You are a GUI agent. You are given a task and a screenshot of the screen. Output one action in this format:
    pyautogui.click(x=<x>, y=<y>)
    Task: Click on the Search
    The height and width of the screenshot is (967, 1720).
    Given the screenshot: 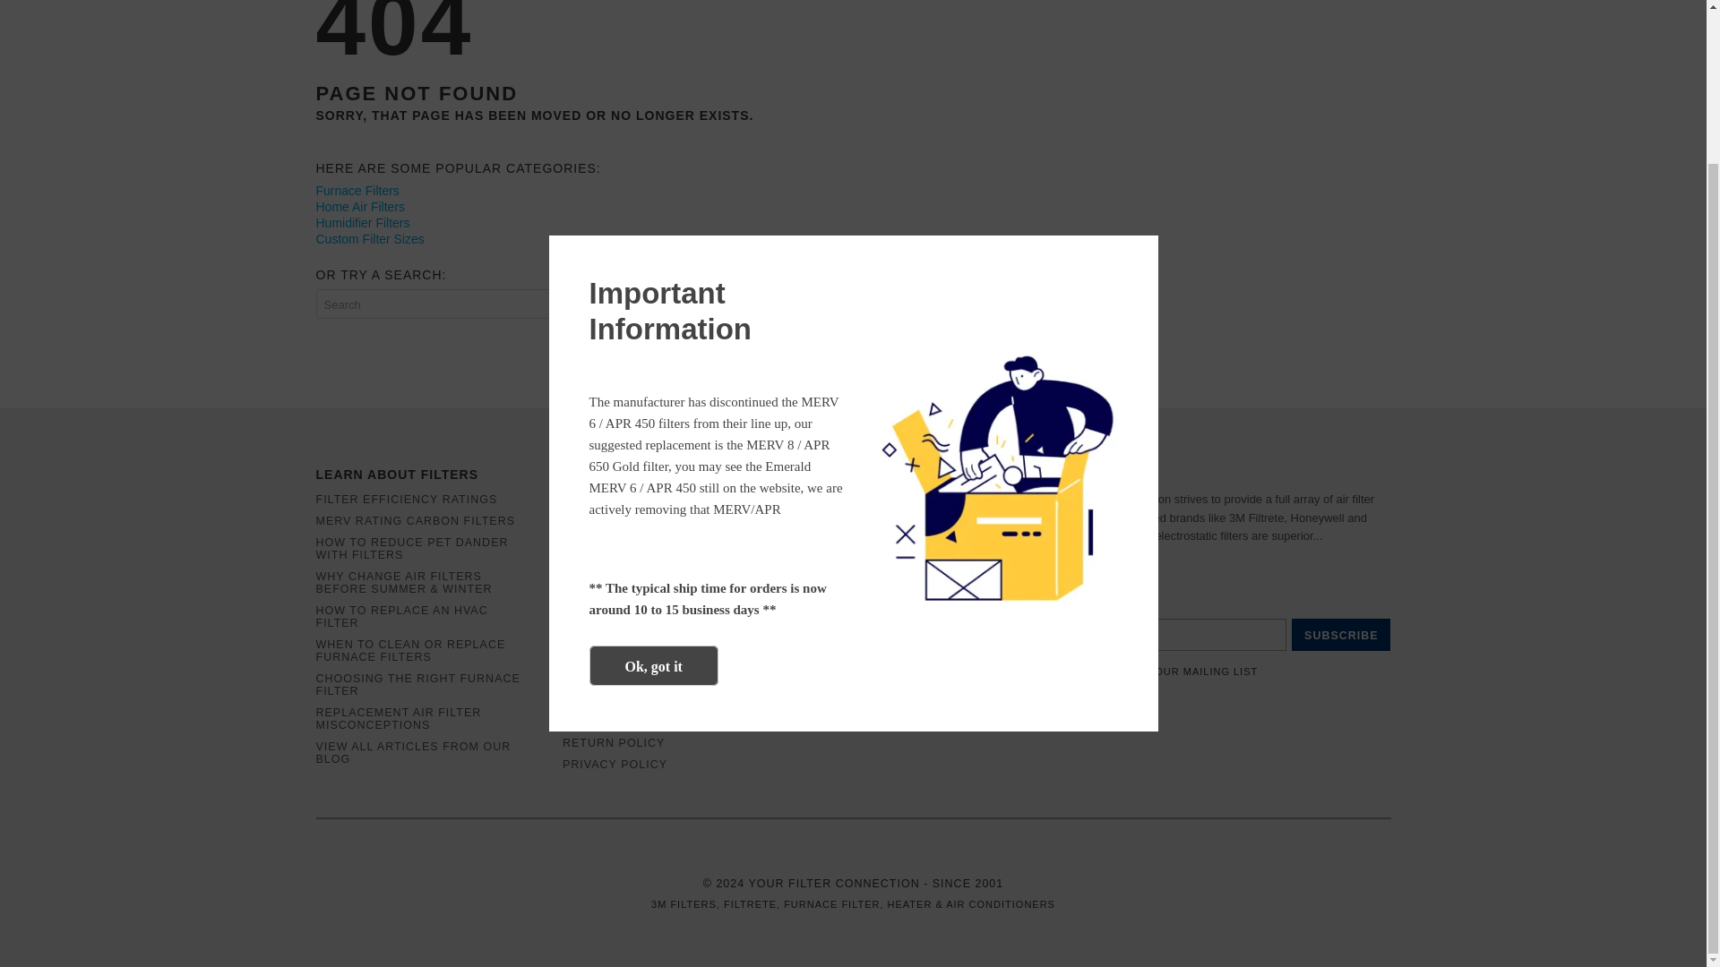 What is the action you would take?
    pyautogui.click(x=622, y=304)
    